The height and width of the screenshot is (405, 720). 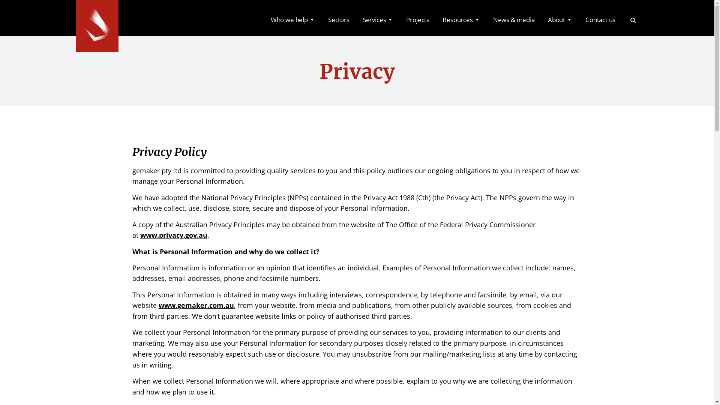 What do you see at coordinates (514, 18) in the screenshot?
I see `News & media` at bounding box center [514, 18].